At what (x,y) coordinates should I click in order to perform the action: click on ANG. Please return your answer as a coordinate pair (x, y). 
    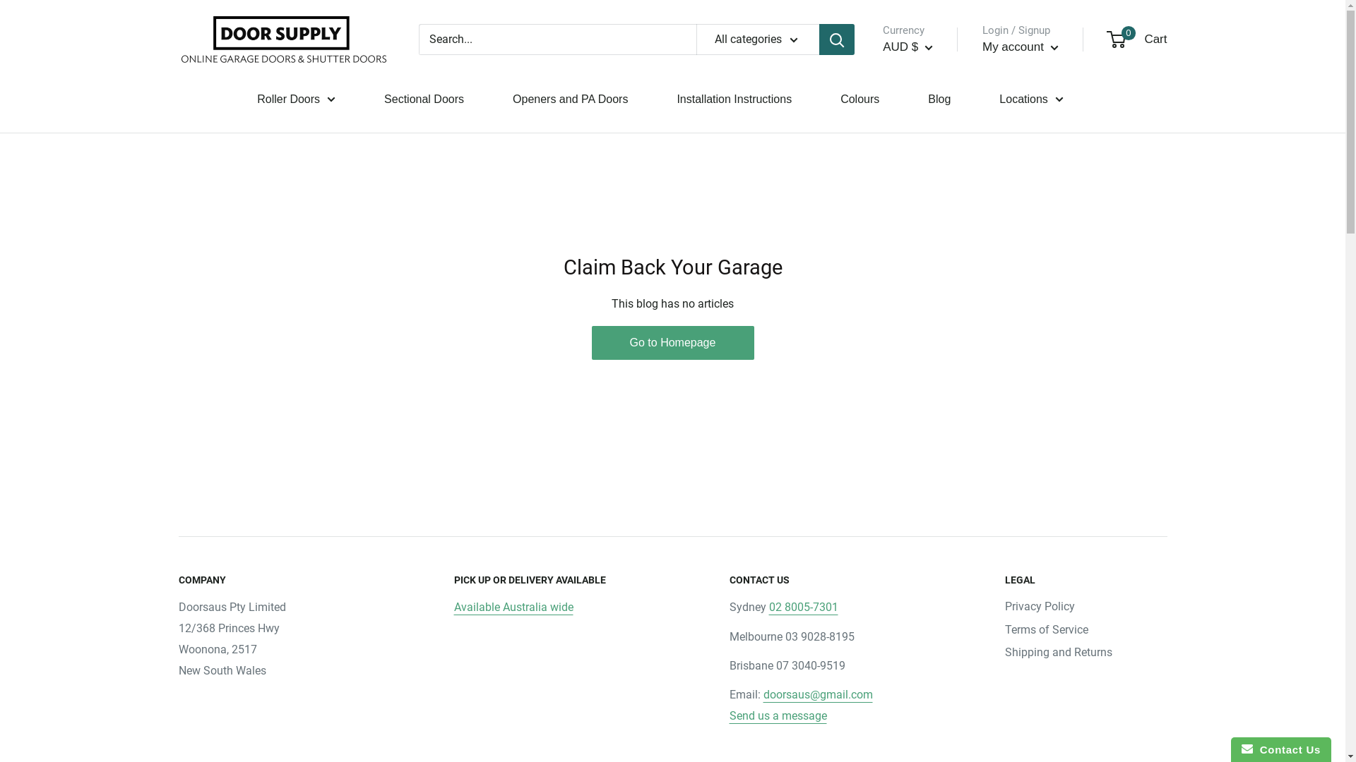
    Looking at the image, I should click on (929, 298).